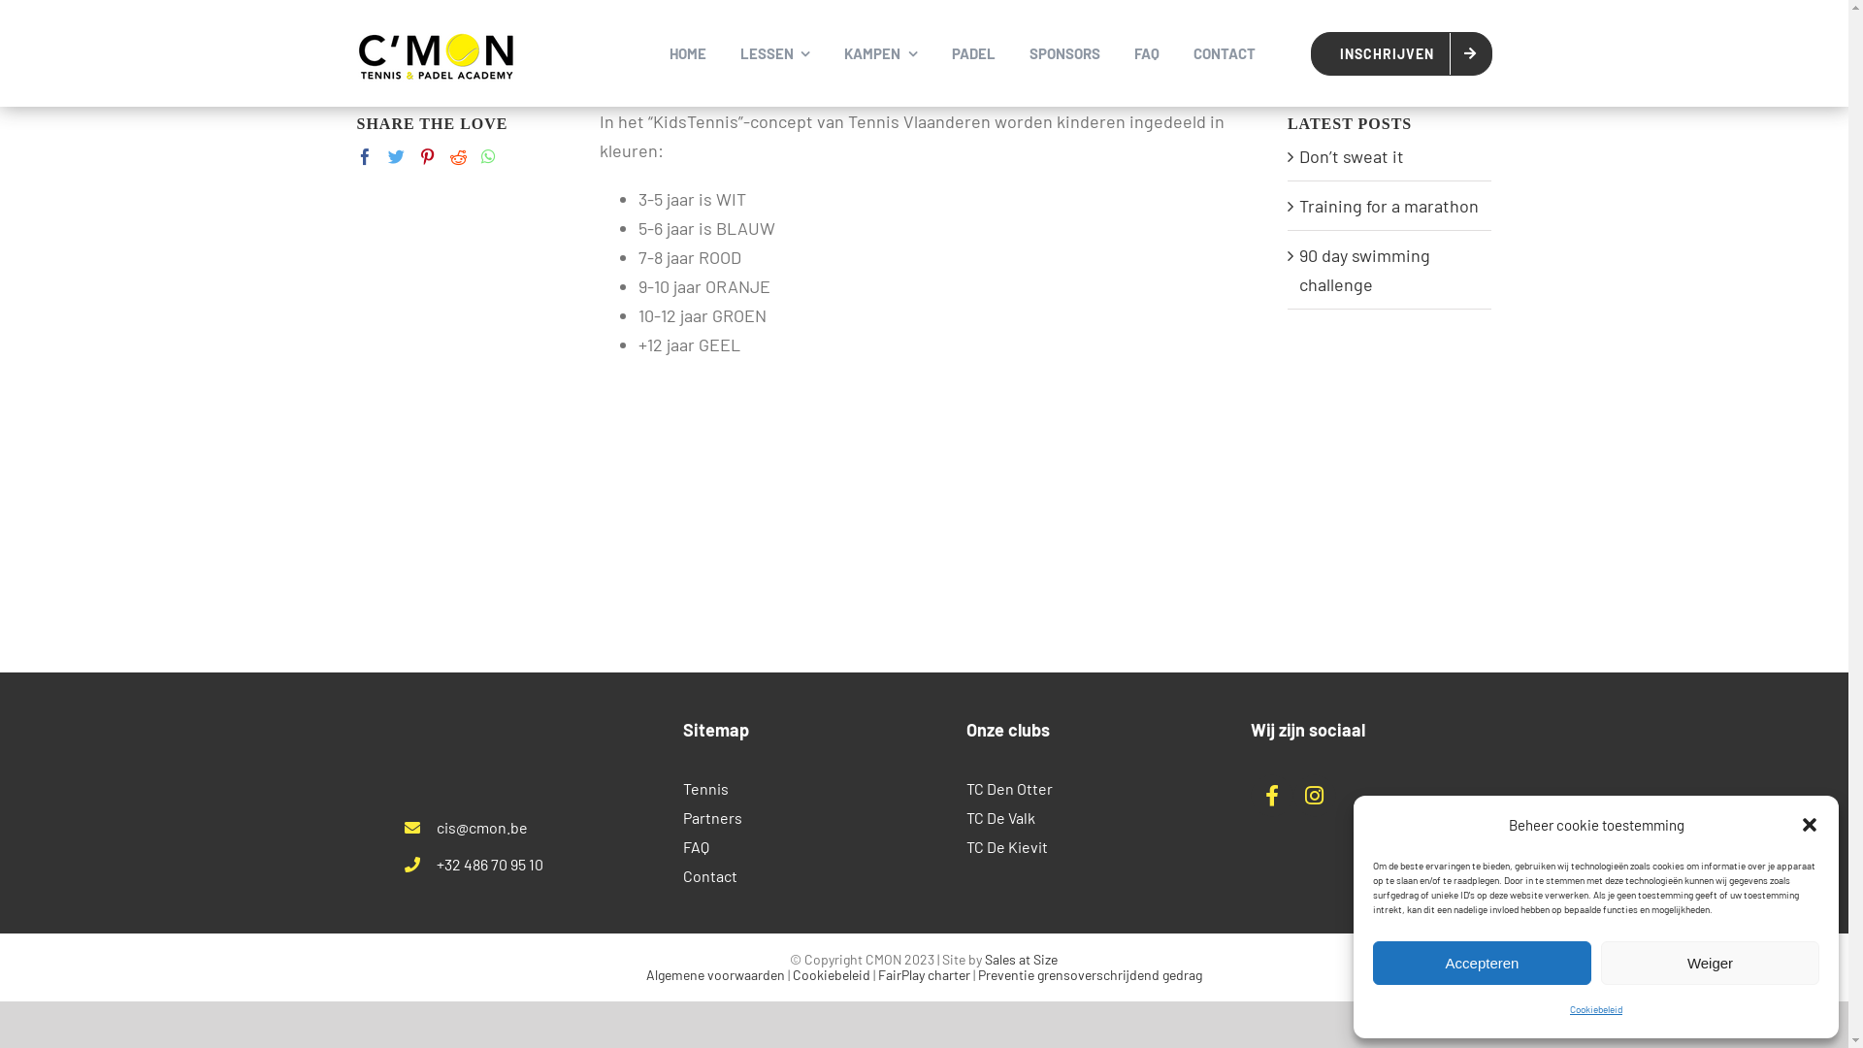 Image resolution: width=1863 pixels, height=1048 pixels. Describe the element at coordinates (489, 157) in the screenshot. I see `Whatsapp` at that location.